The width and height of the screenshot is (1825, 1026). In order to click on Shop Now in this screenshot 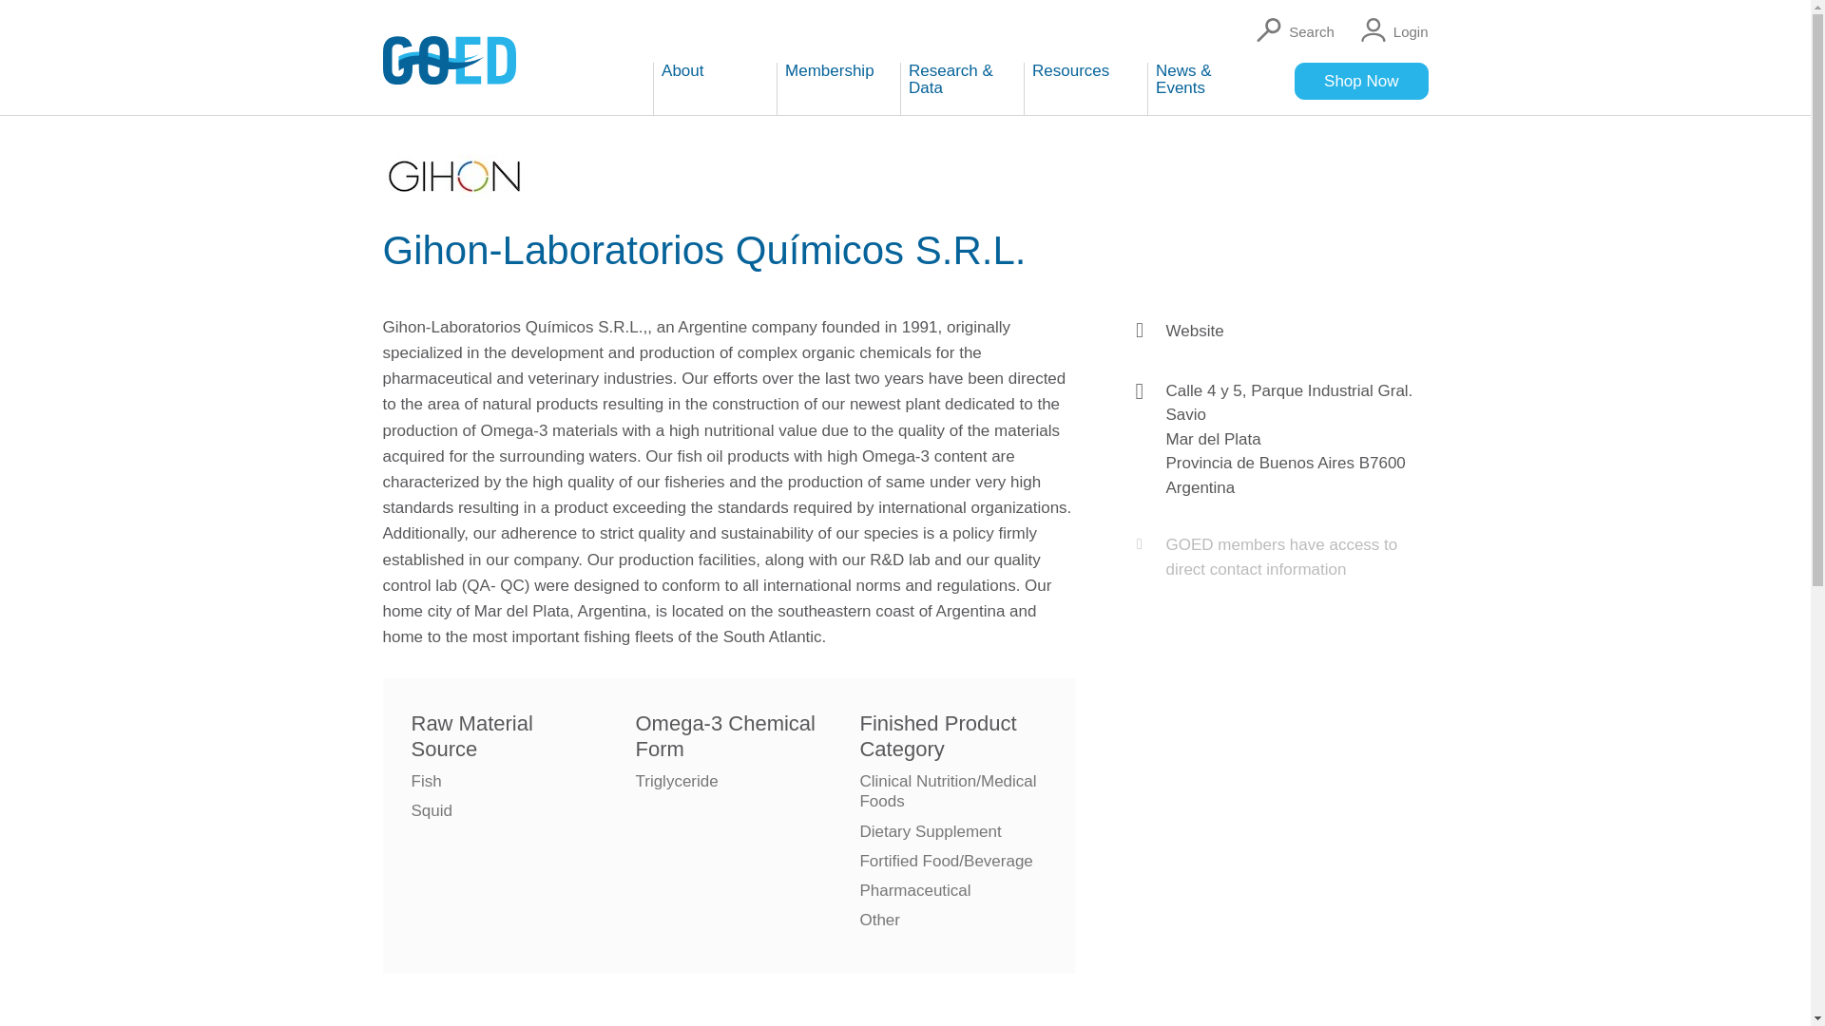, I will do `click(1360, 80)`.